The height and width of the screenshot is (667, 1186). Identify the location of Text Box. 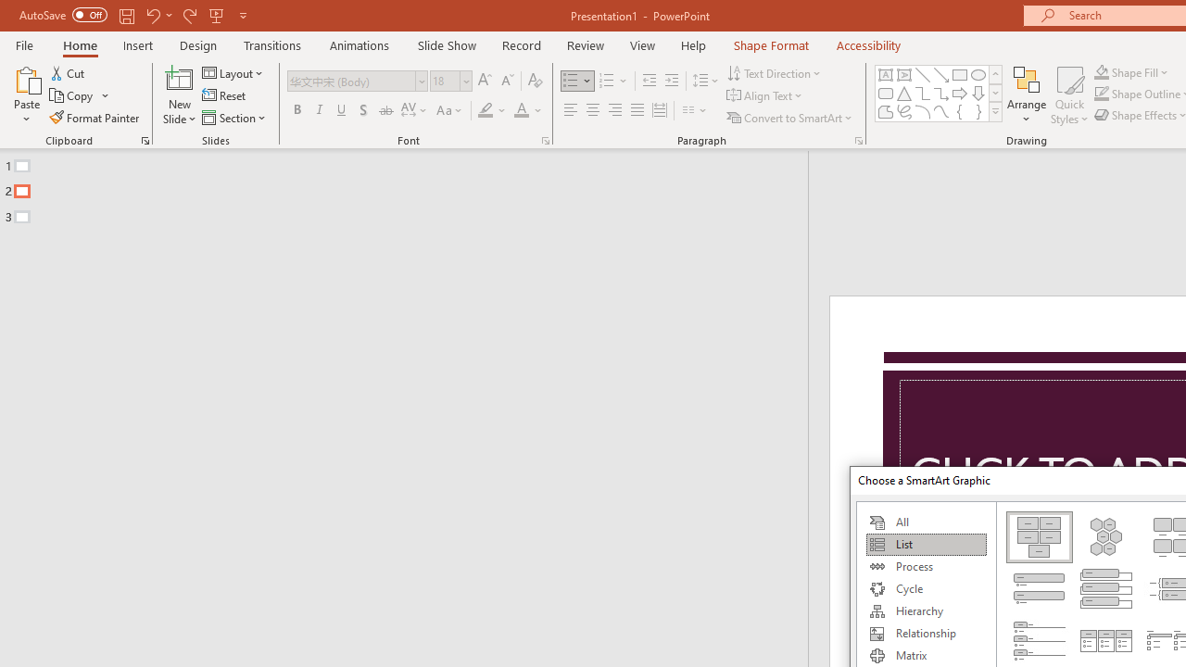
(886, 74).